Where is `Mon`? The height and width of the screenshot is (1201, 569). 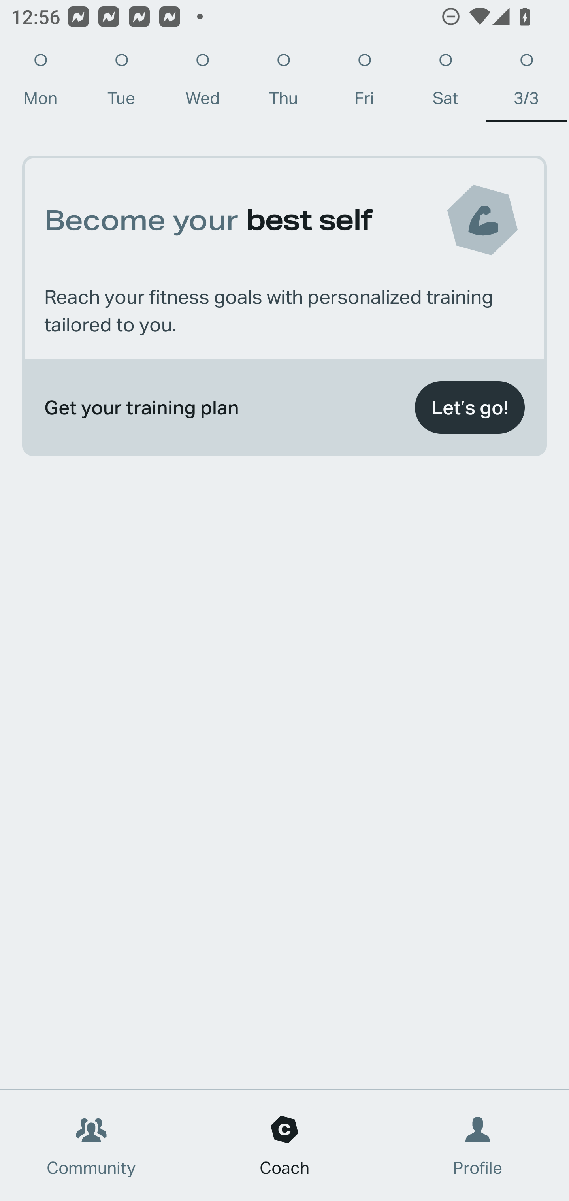 Mon is located at coordinates (40, 83).